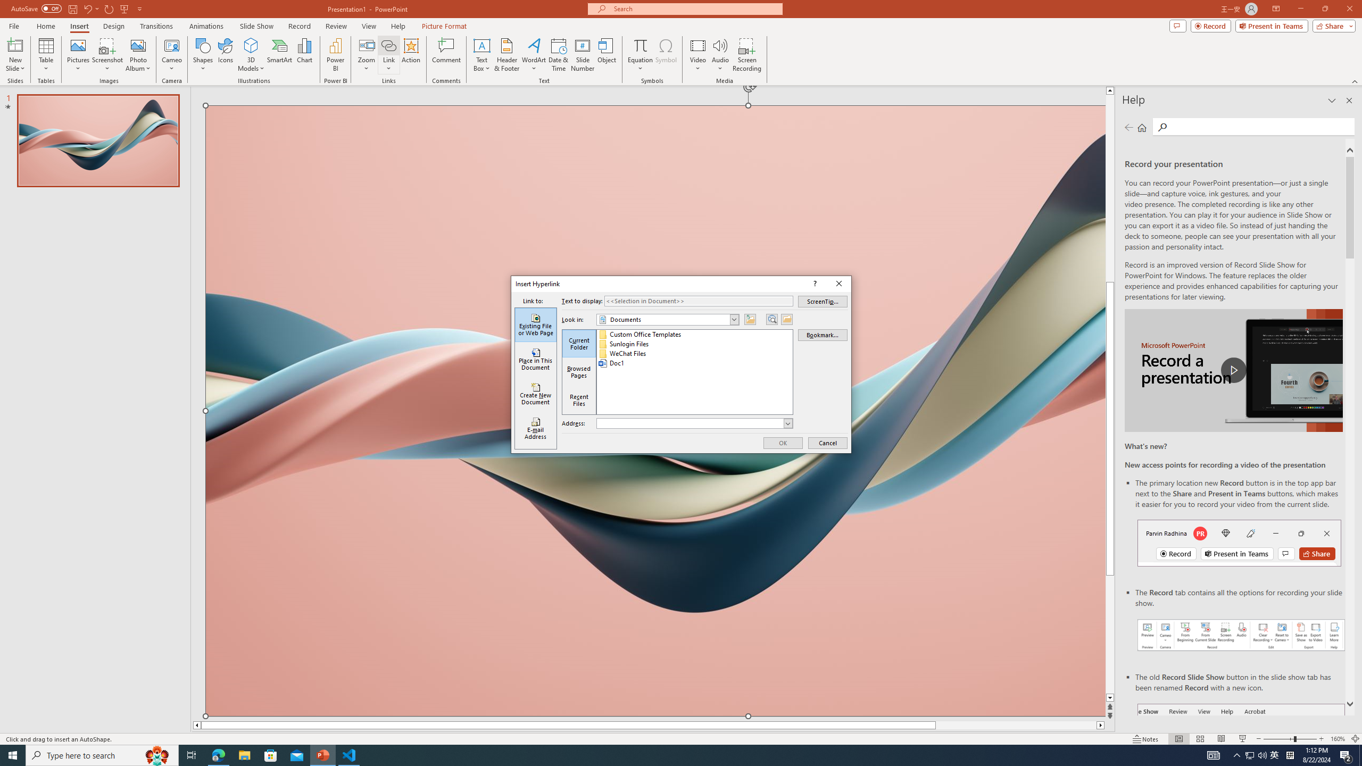 This screenshot has height=766, width=1362. Describe the element at coordinates (583, 55) in the screenshot. I see `Slide Number` at that location.